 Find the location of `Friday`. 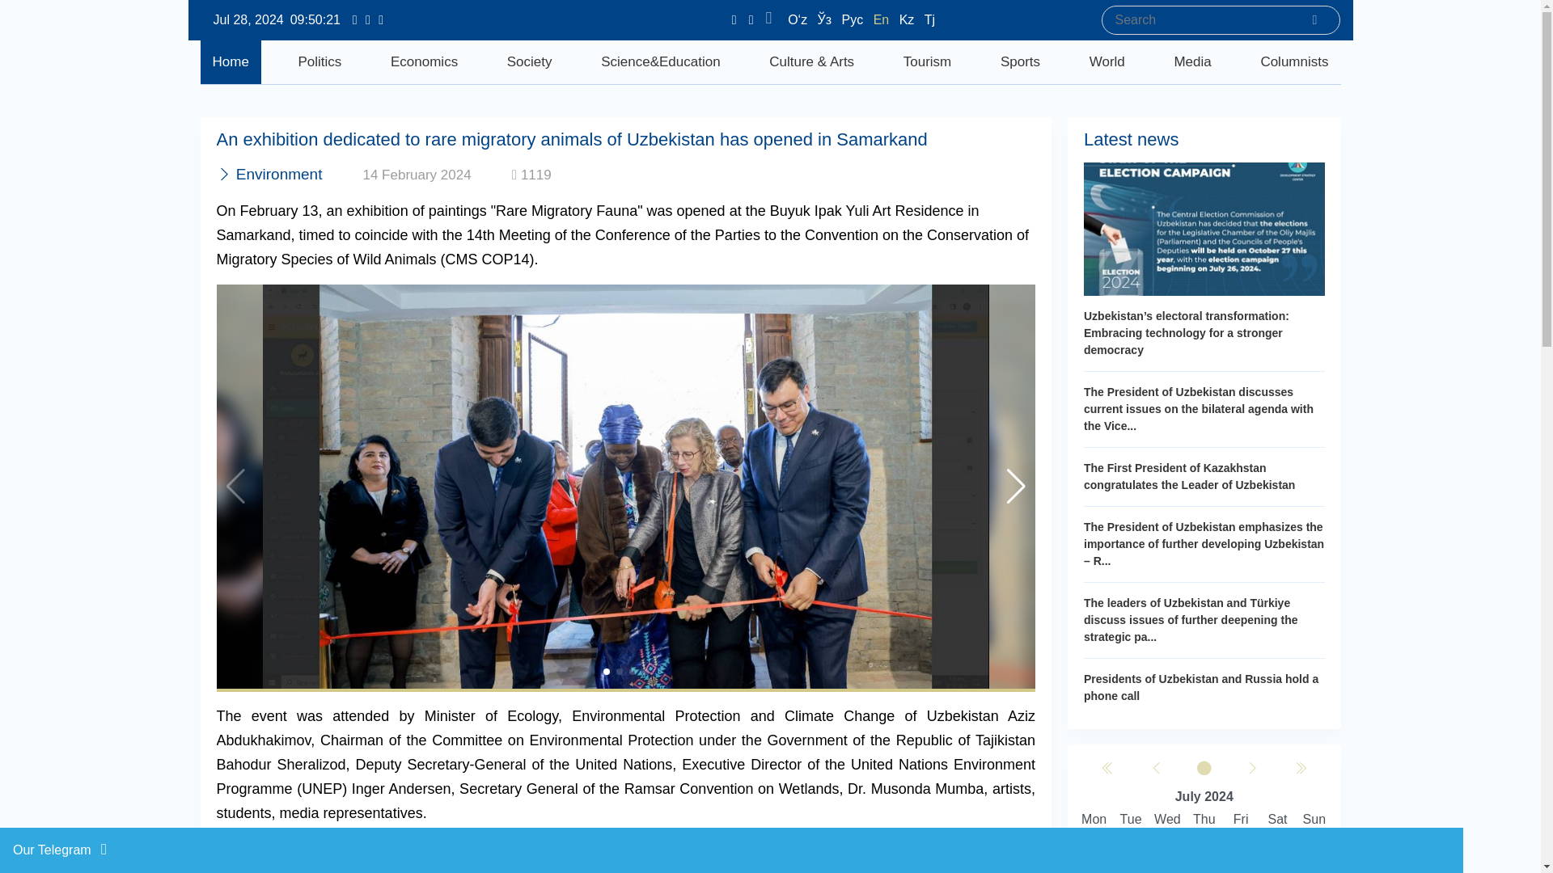

Friday is located at coordinates (1240, 820).